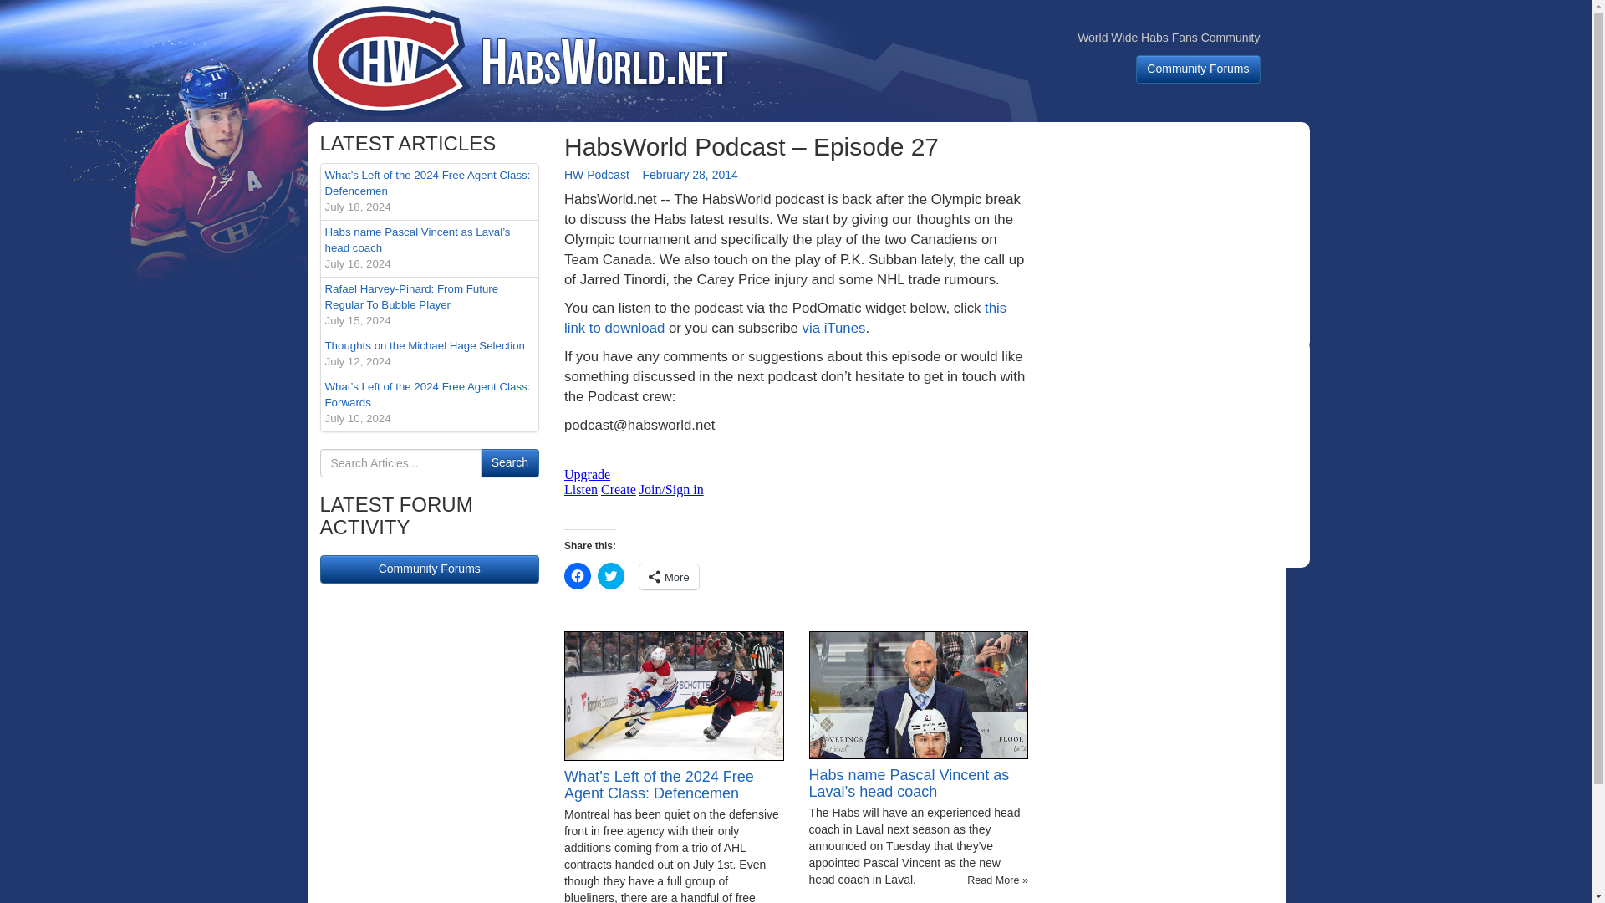 This screenshot has width=1605, height=903. What do you see at coordinates (510, 463) in the screenshot?
I see `Search` at bounding box center [510, 463].